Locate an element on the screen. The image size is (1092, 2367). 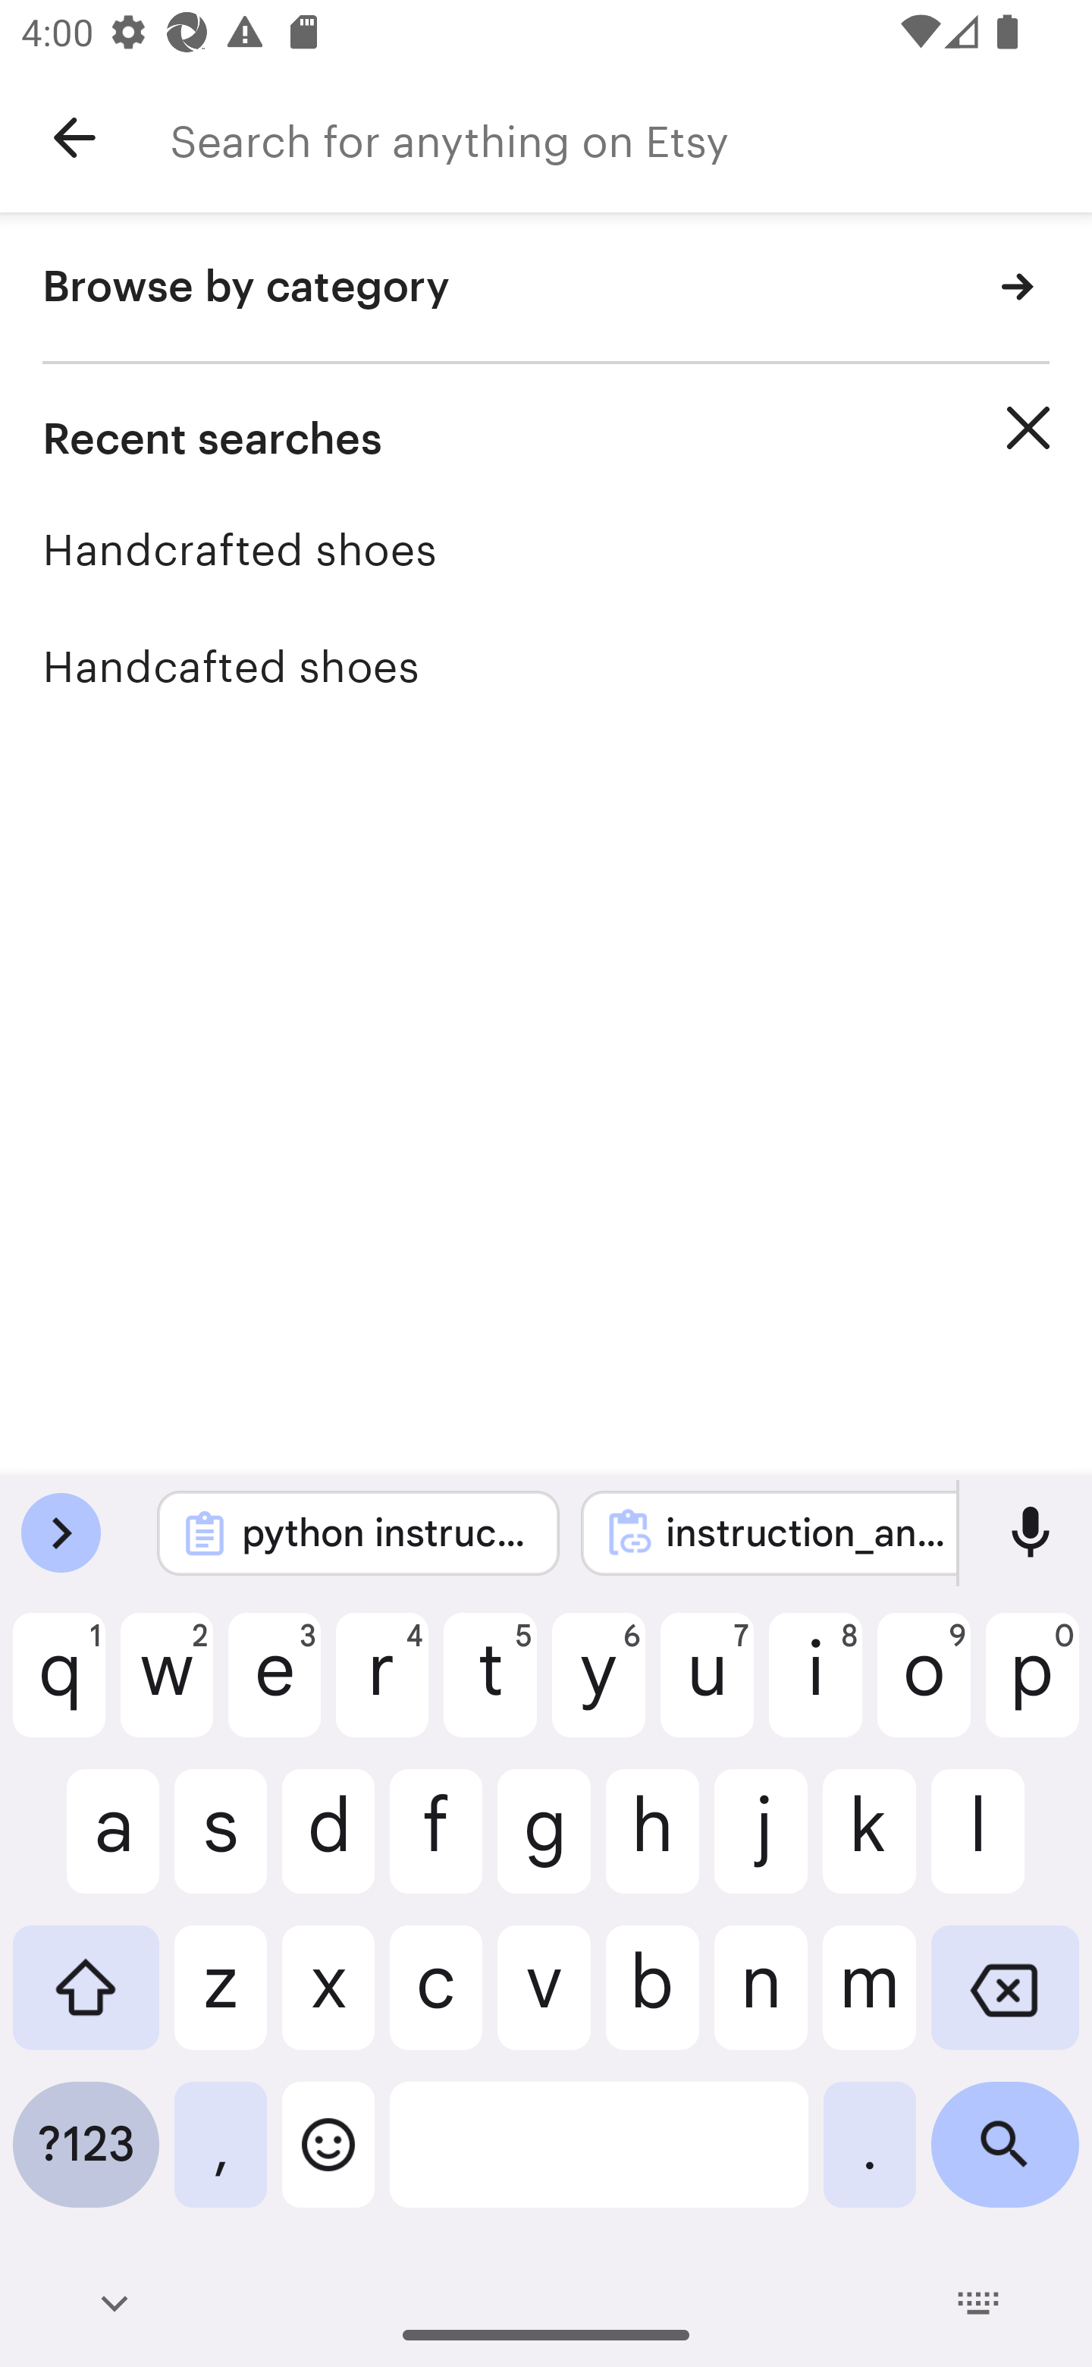
Clear is located at coordinates (1028, 428).